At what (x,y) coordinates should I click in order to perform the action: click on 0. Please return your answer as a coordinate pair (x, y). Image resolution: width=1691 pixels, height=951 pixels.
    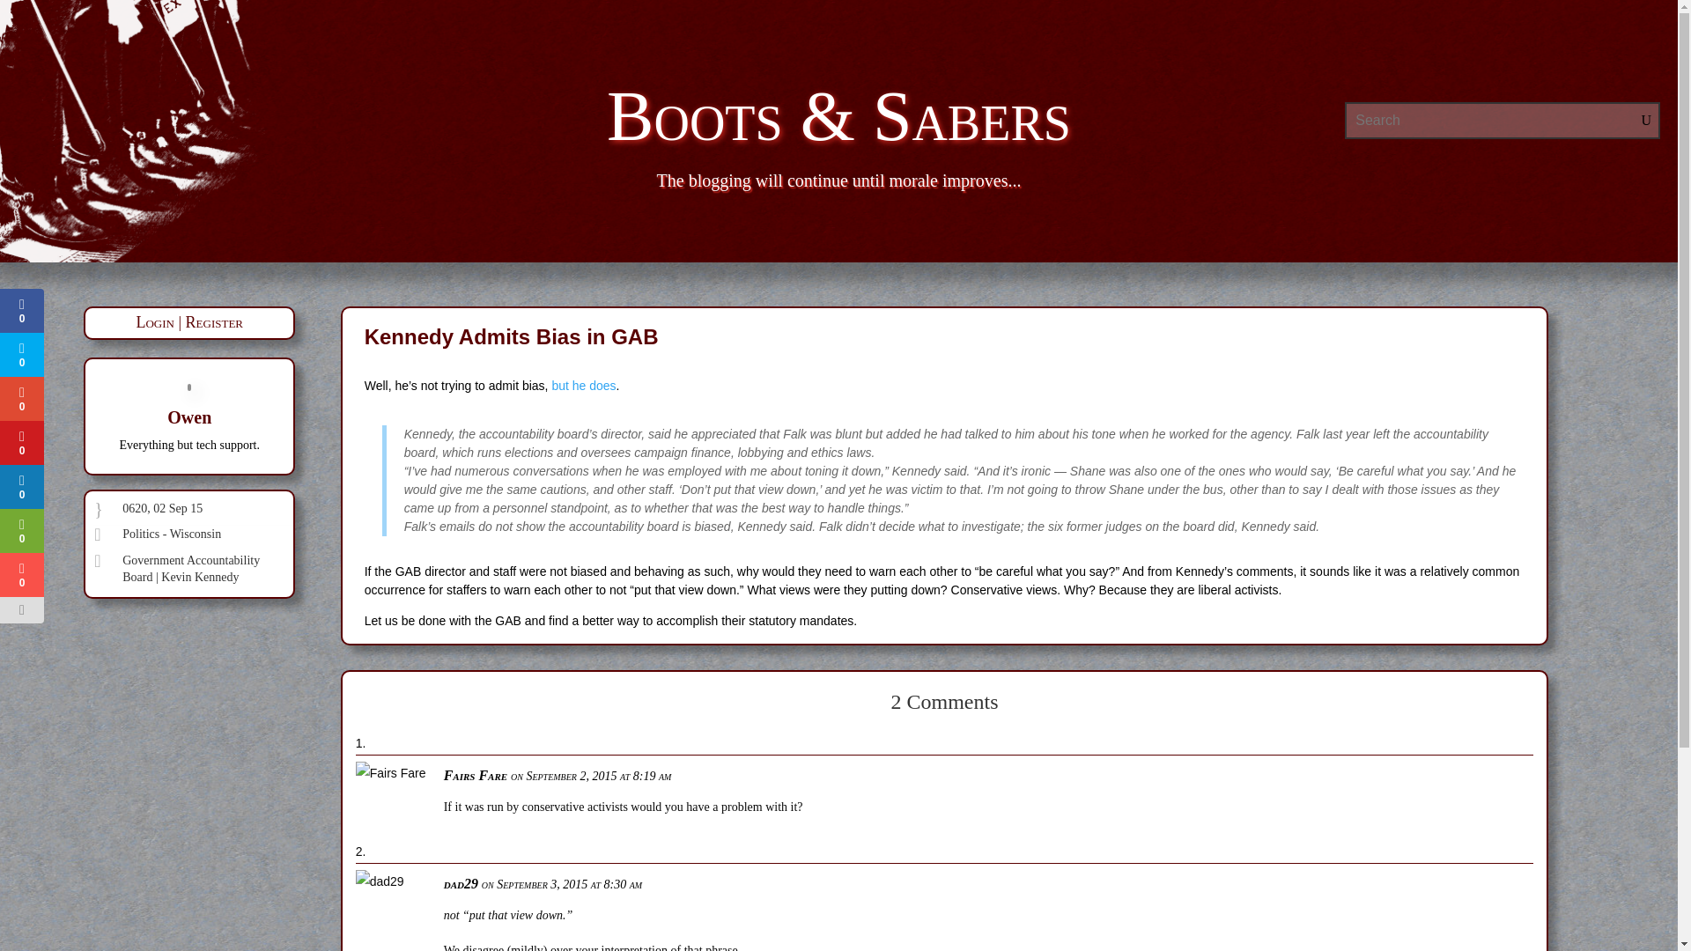
    Looking at the image, I should click on (21, 574).